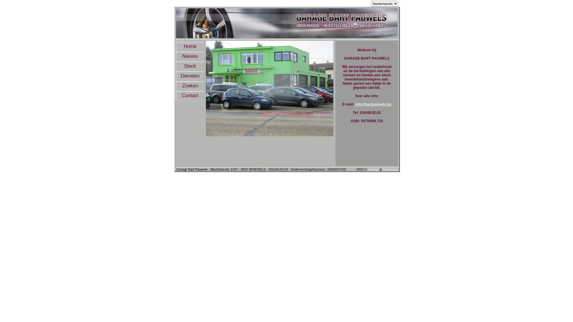 The image size is (573, 322). I want to click on Gallywebs, so click(390, 169).